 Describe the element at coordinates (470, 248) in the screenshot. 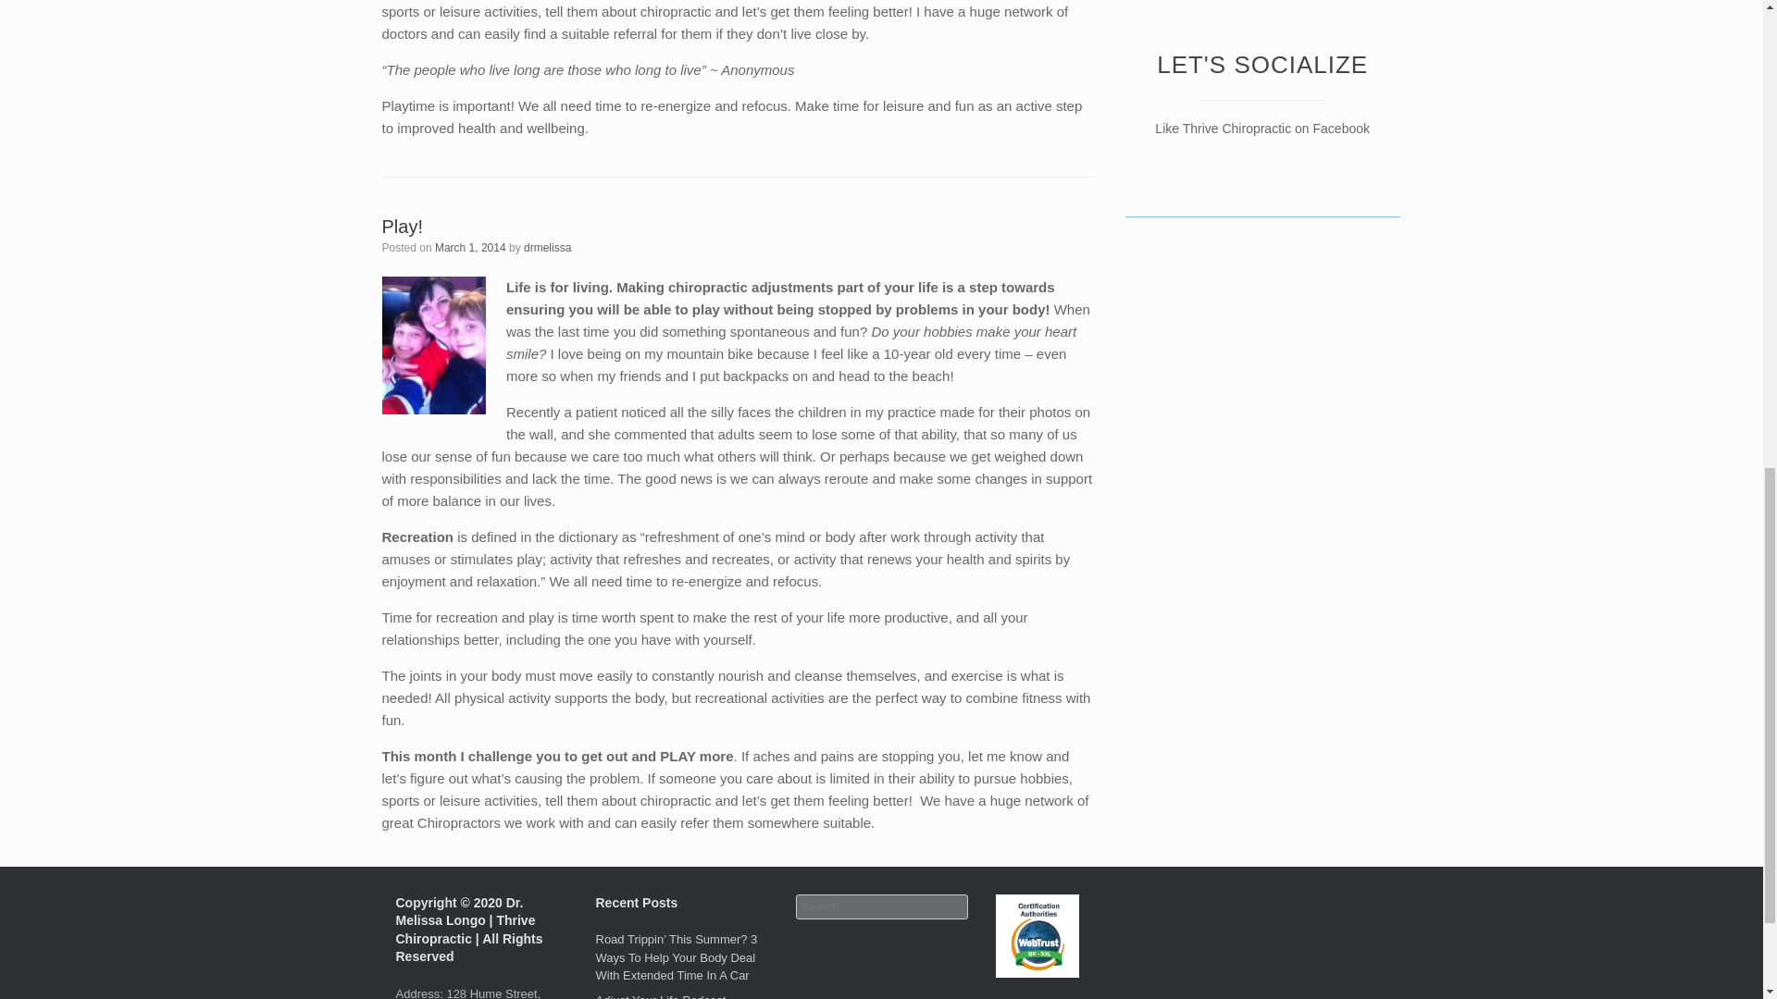

I see `1:56 am` at that location.